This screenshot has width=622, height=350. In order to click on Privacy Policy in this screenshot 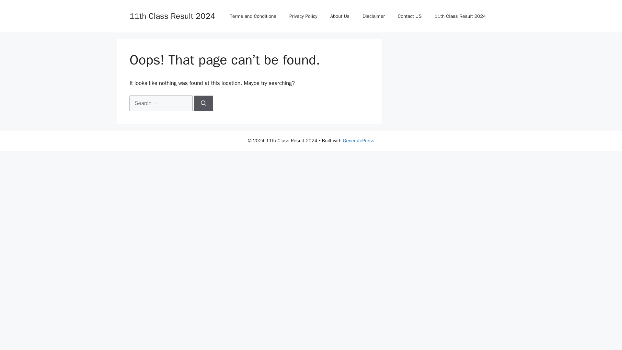, I will do `click(303, 16)`.